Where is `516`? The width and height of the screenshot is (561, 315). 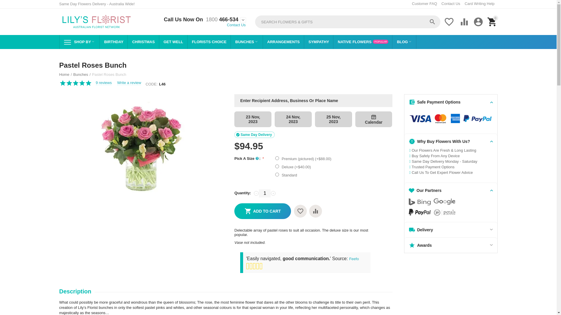
516 is located at coordinates (277, 166).